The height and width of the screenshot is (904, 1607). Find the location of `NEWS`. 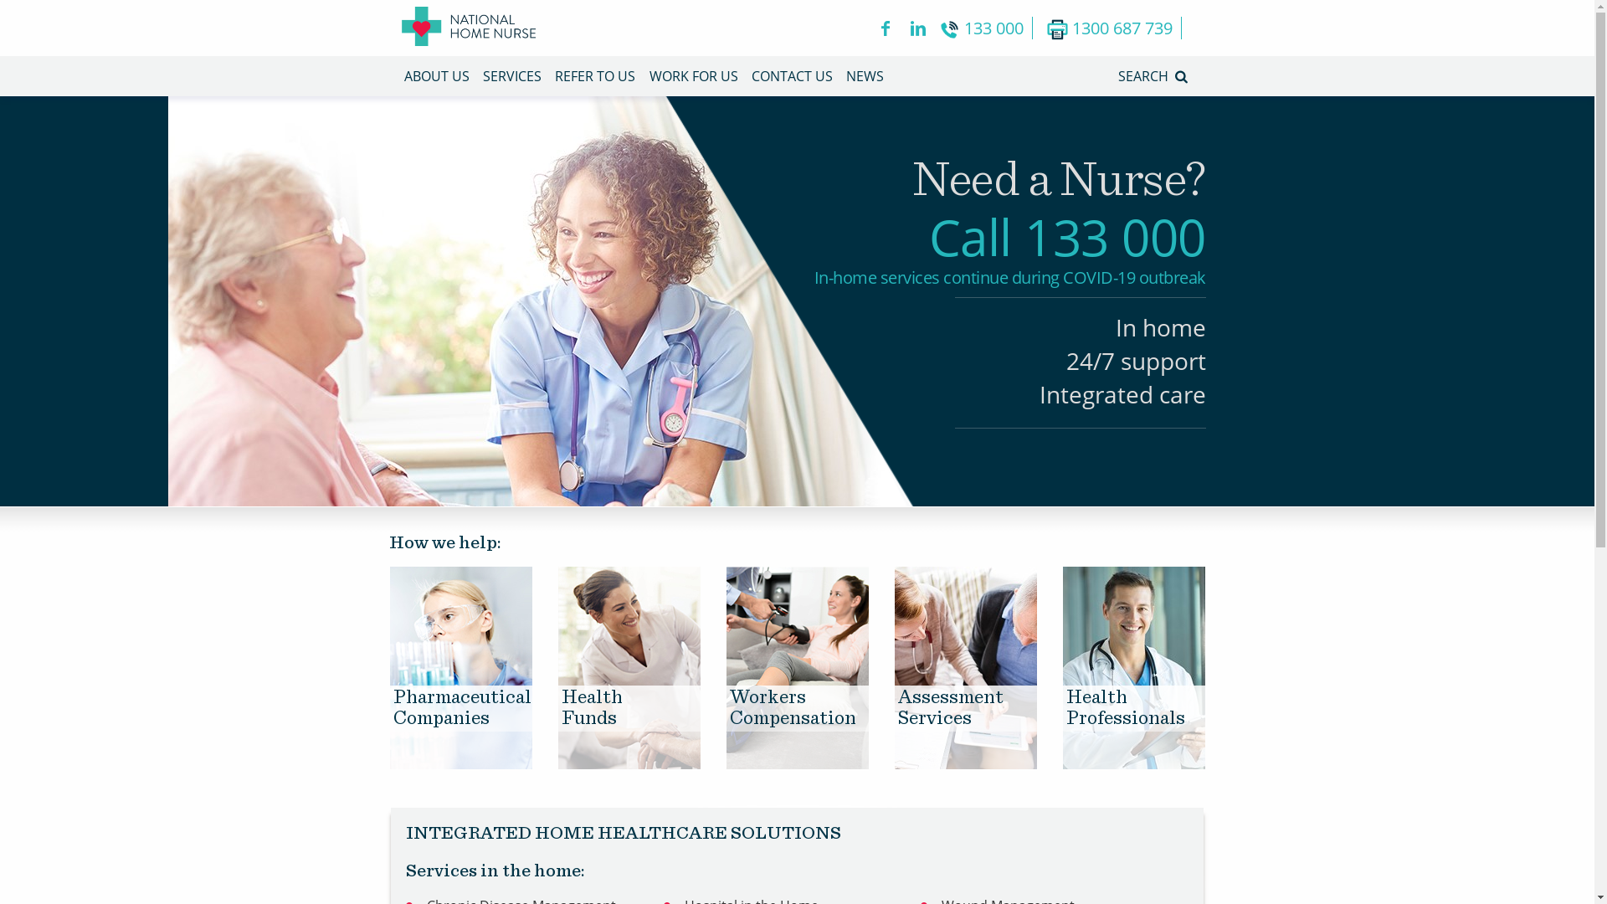

NEWS is located at coordinates (865, 76).